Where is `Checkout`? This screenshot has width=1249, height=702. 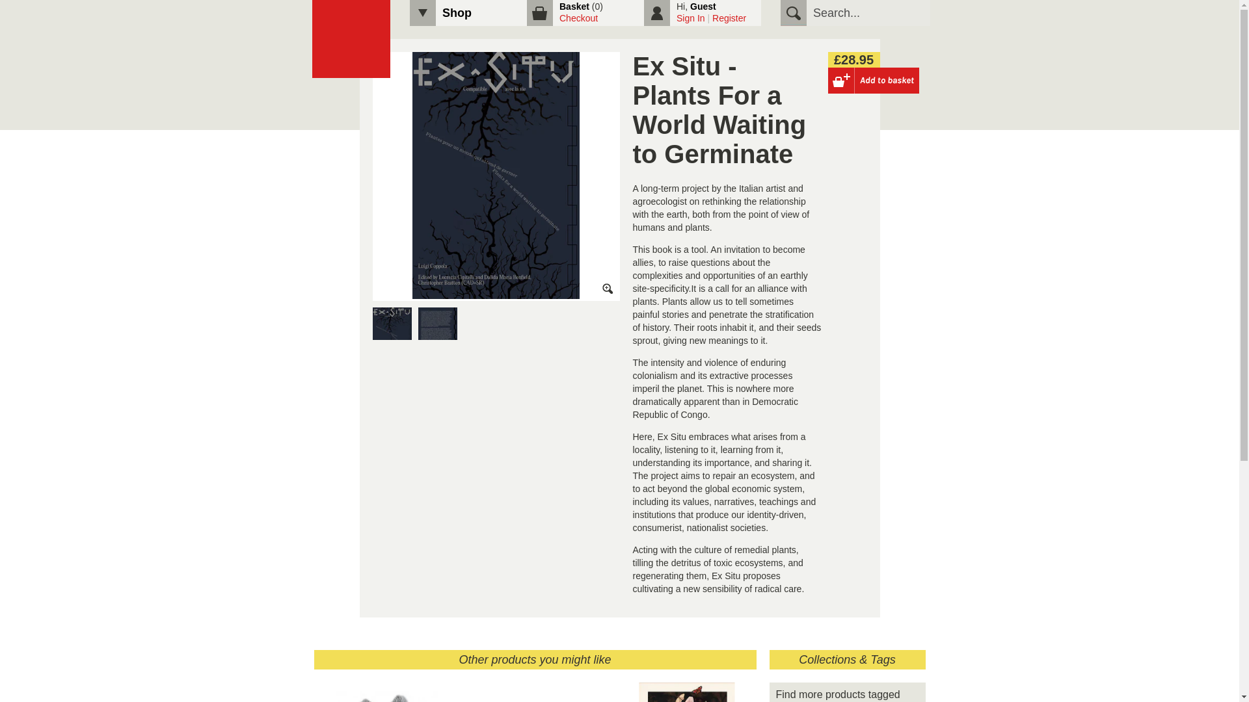
Checkout is located at coordinates (579, 18).